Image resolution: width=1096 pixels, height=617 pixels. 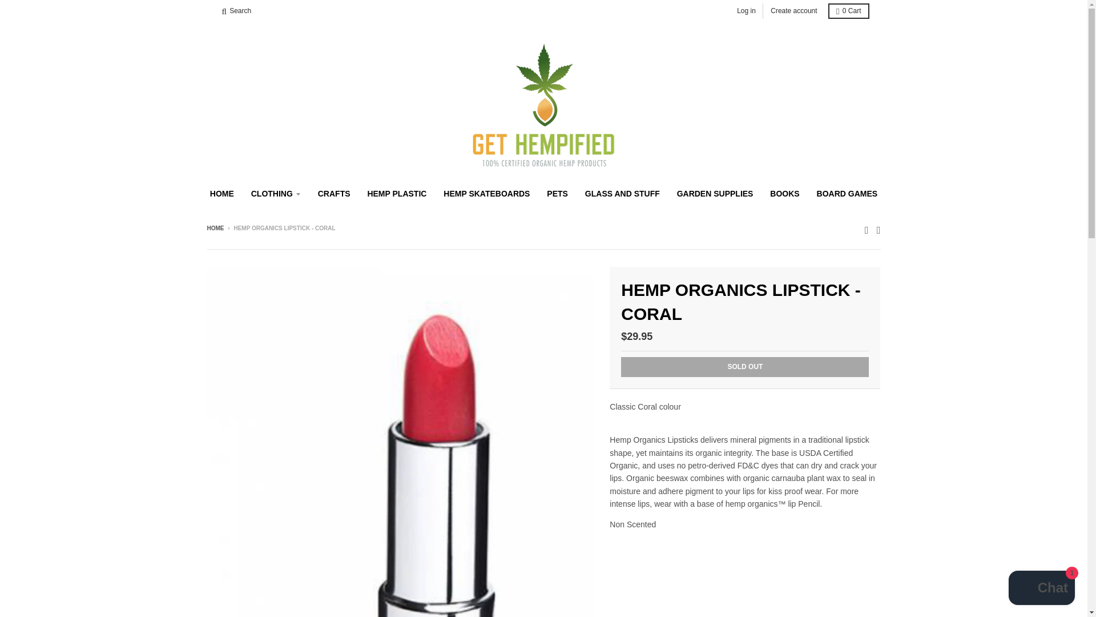 What do you see at coordinates (847, 193) in the screenshot?
I see `BOARD GAMES` at bounding box center [847, 193].